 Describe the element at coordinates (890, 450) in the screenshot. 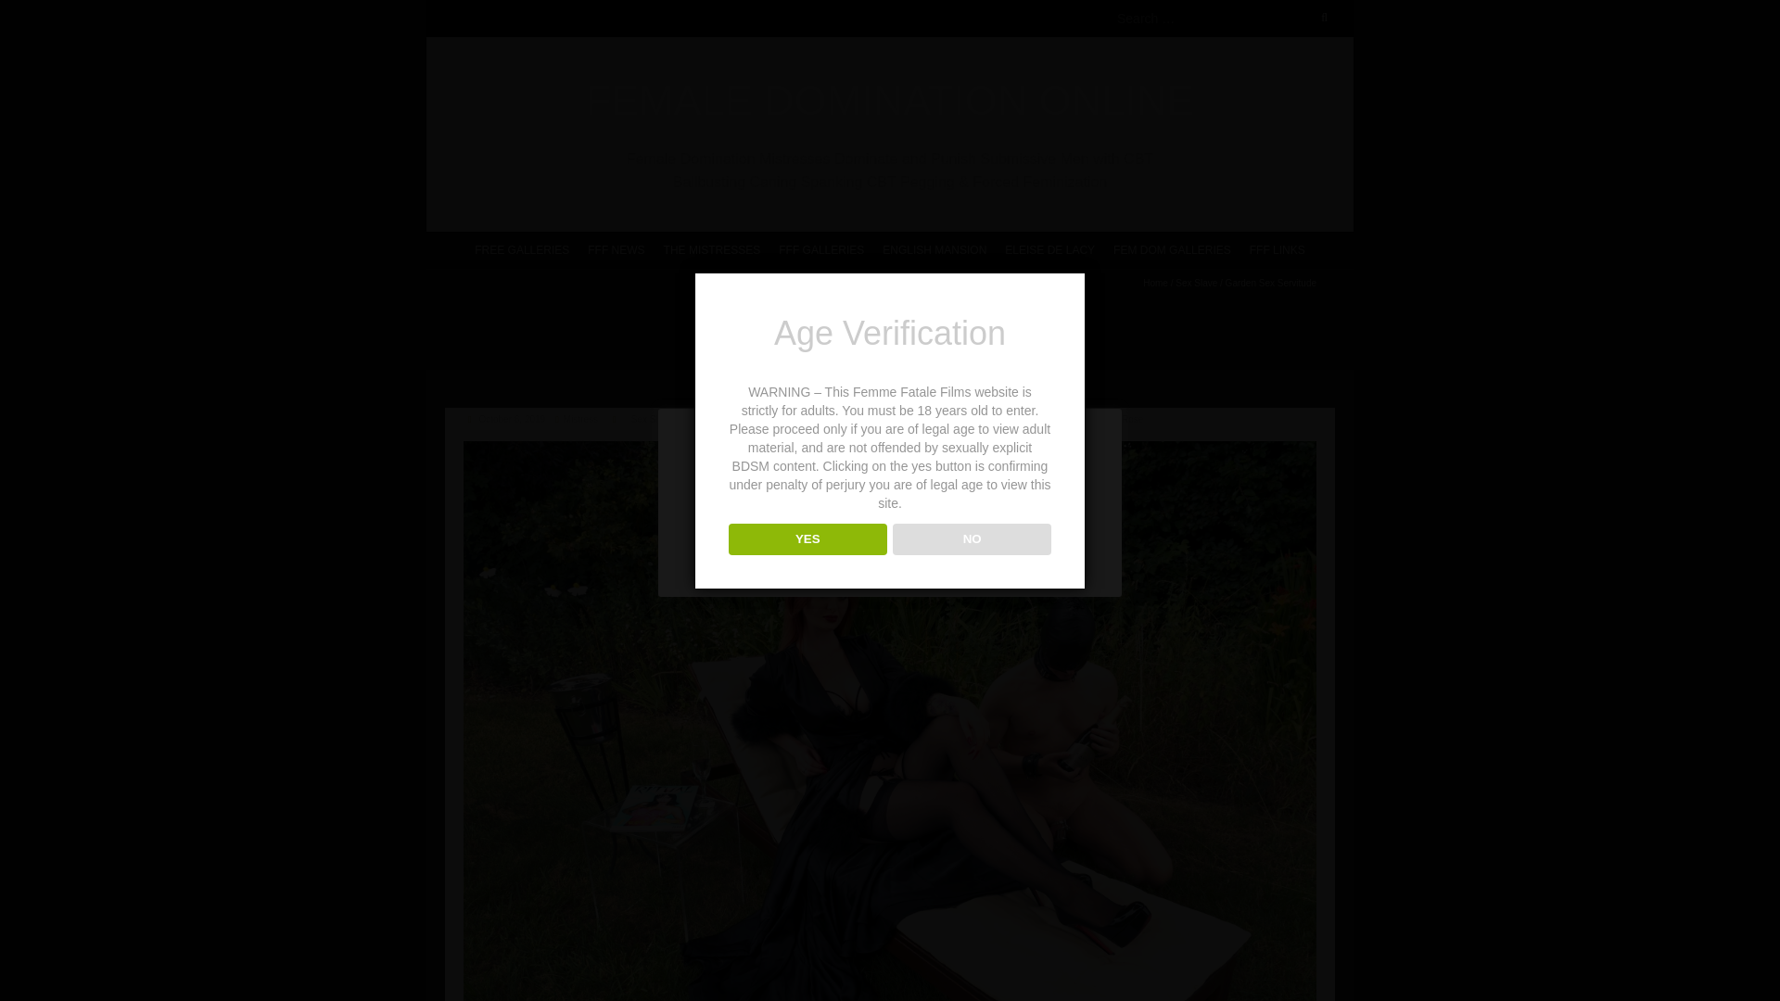

I see `Garden Sex Servitude` at that location.